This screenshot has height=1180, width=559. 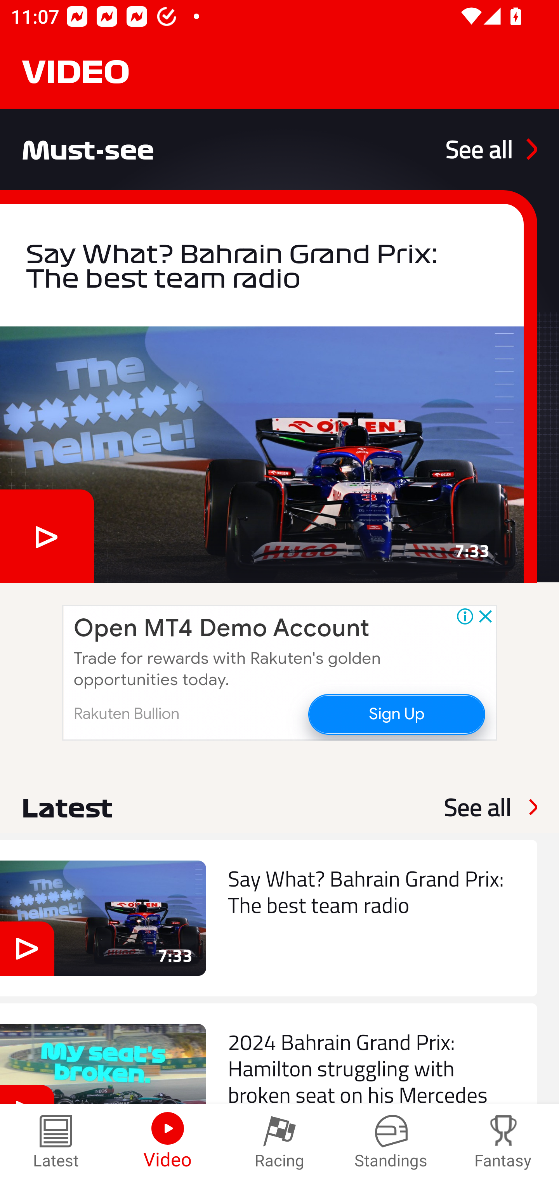 I want to click on See all, so click(x=491, y=149).